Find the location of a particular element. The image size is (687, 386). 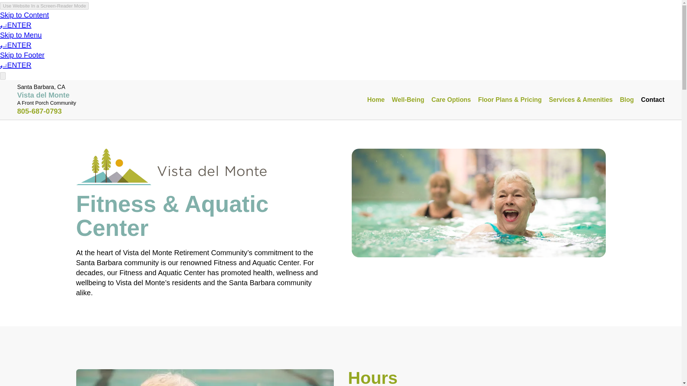

Contact is located at coordinates (653, 99).